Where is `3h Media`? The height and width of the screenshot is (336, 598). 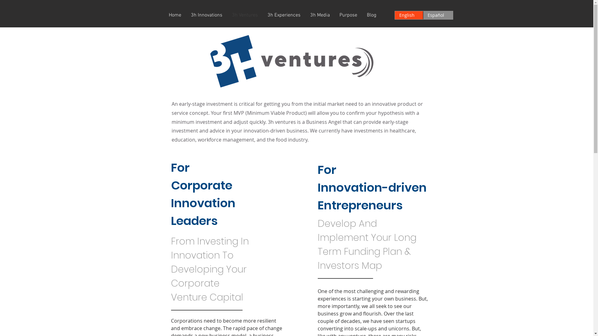
3h Media is located at coordinates (320, 15).